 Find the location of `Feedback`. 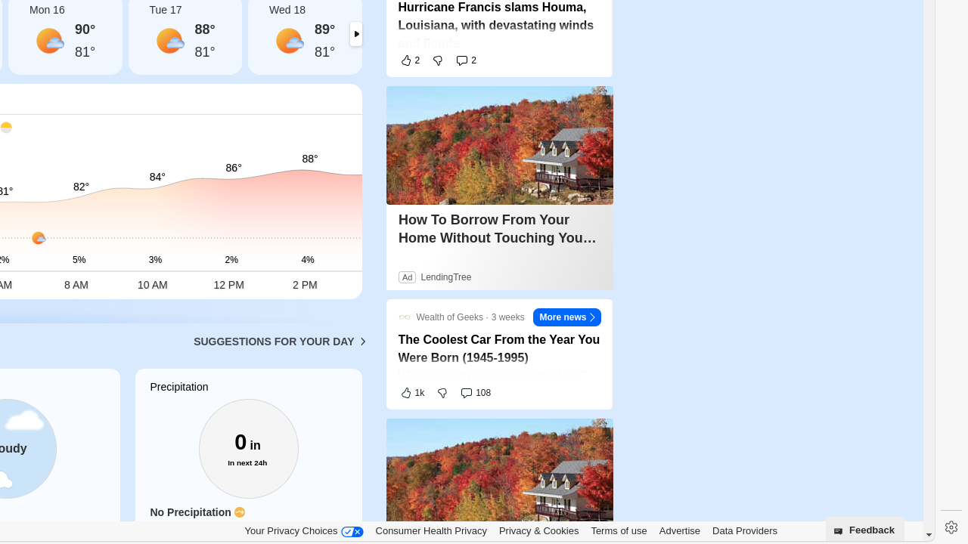

Feedback is located at coordinates (865, 529).